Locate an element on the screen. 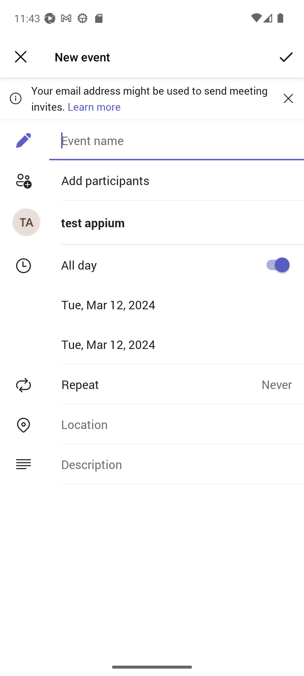 This screenshot has height=676, width=304. All day is located at coordinates (275, 265).